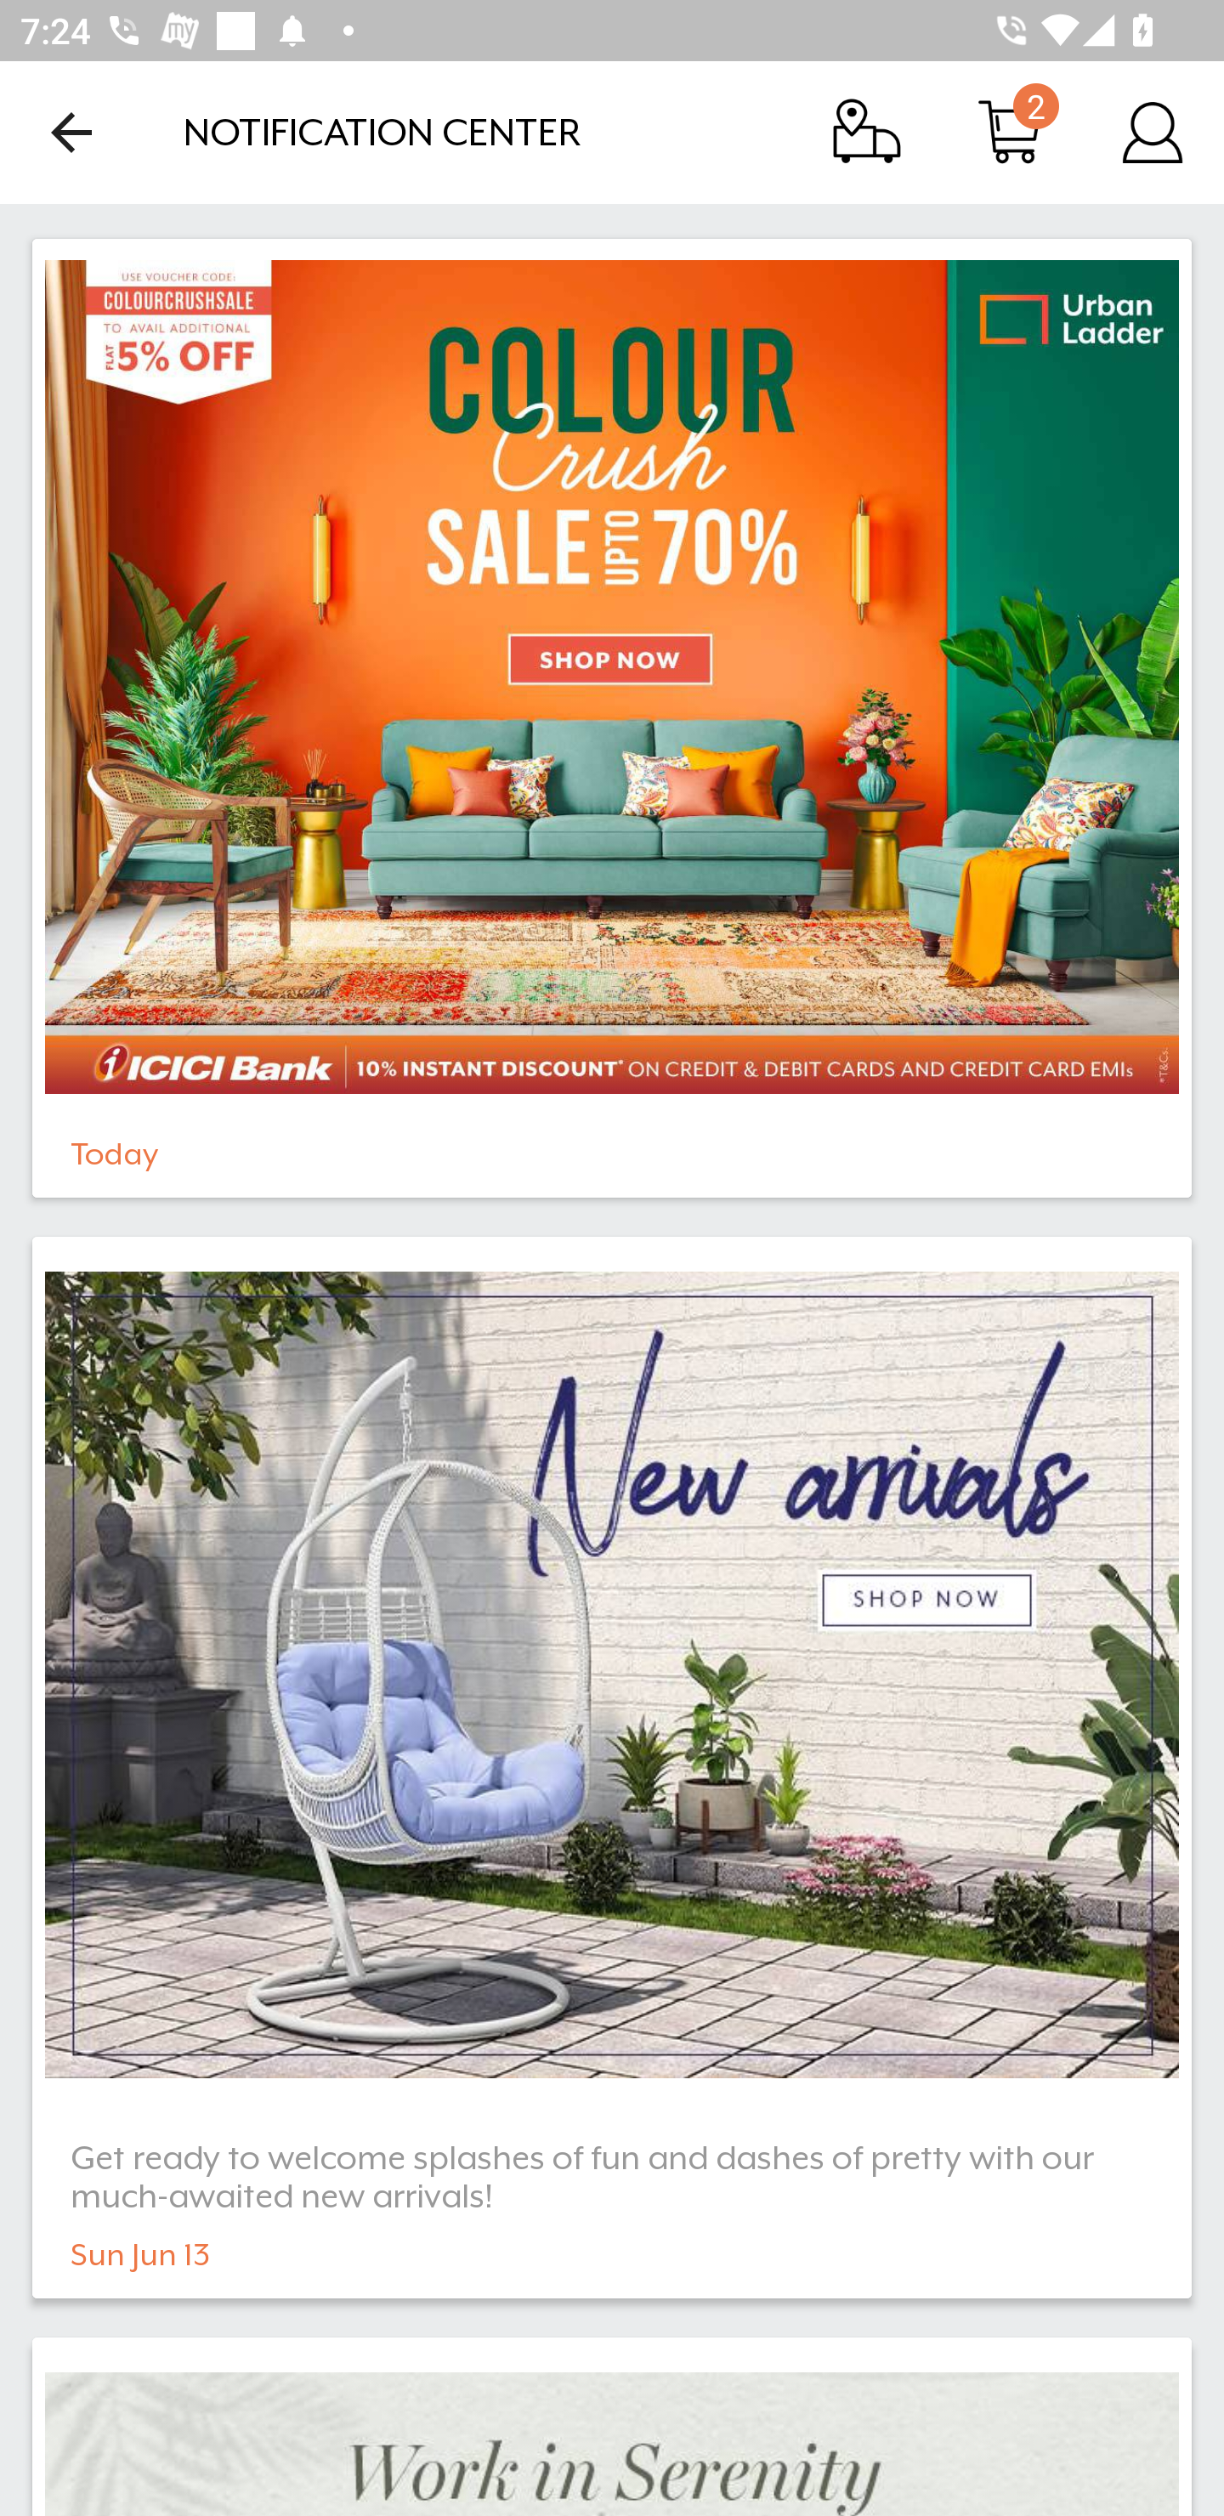  Describe the element at coordinates (1010, 131) in the screenshot. I see `Cart` at that location.